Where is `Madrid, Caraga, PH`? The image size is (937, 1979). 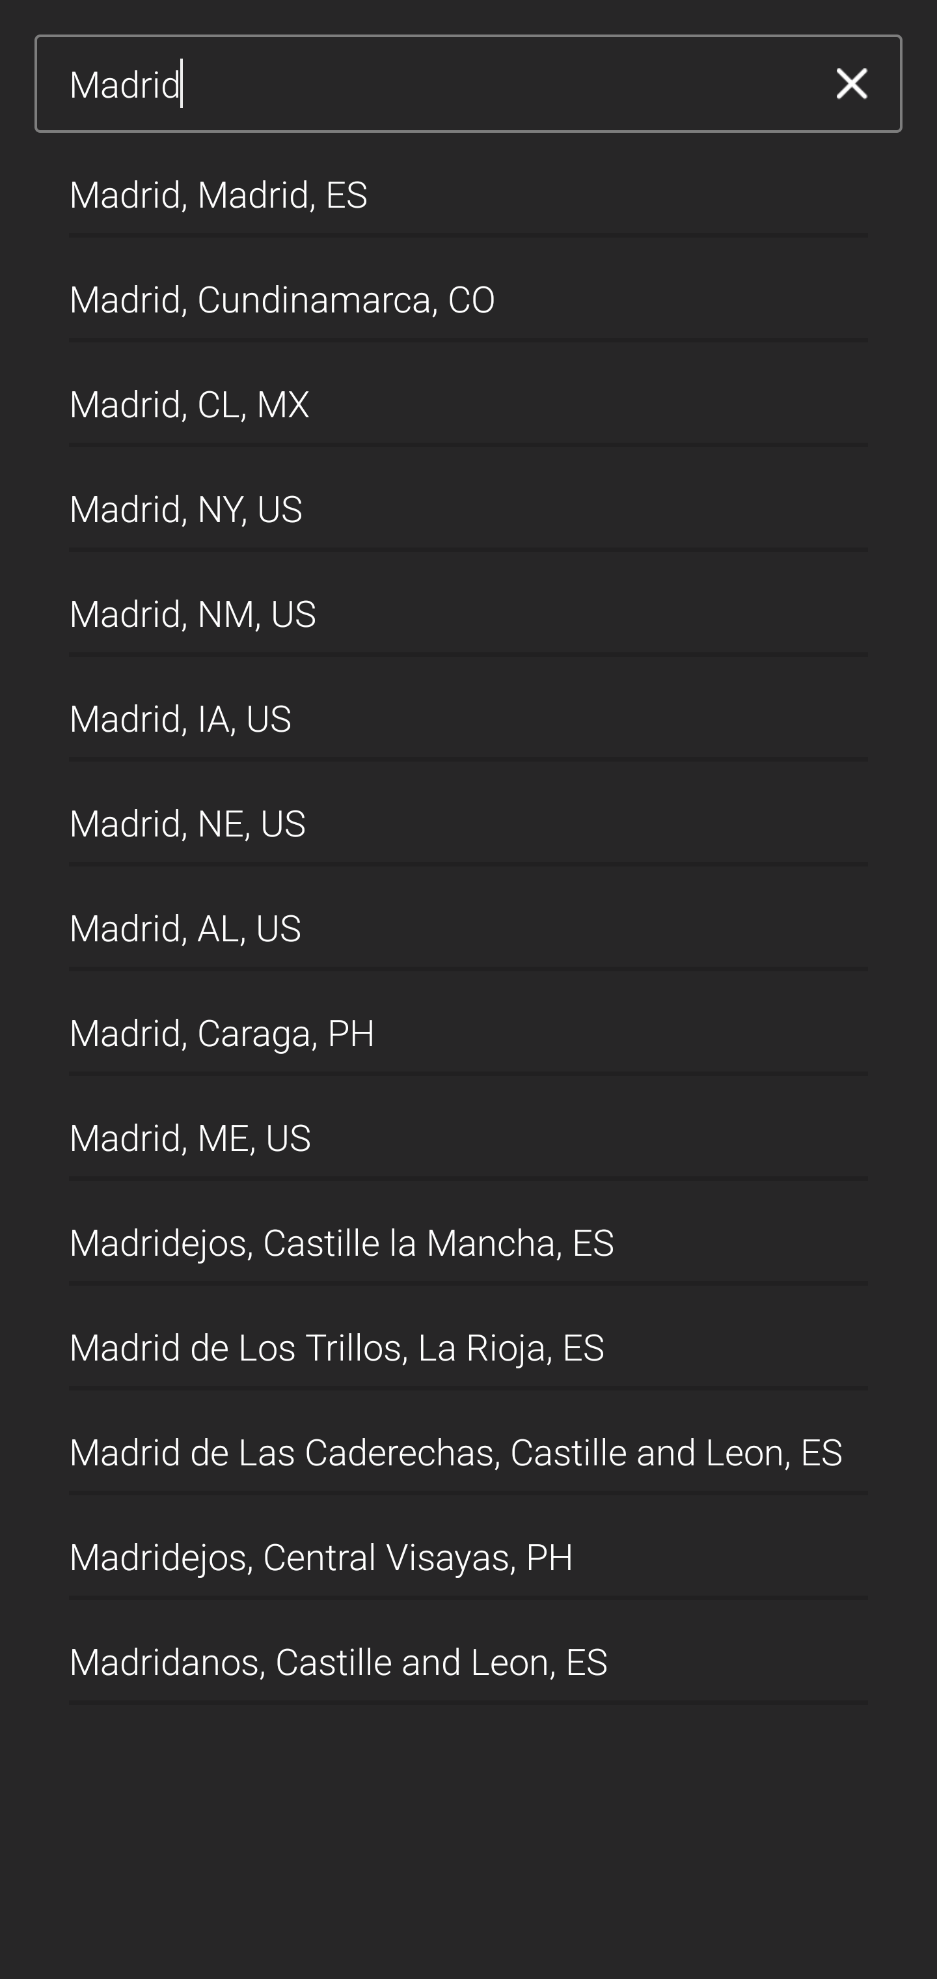
Madrid, Caraga, PH is located at coordinates (468, 1023).